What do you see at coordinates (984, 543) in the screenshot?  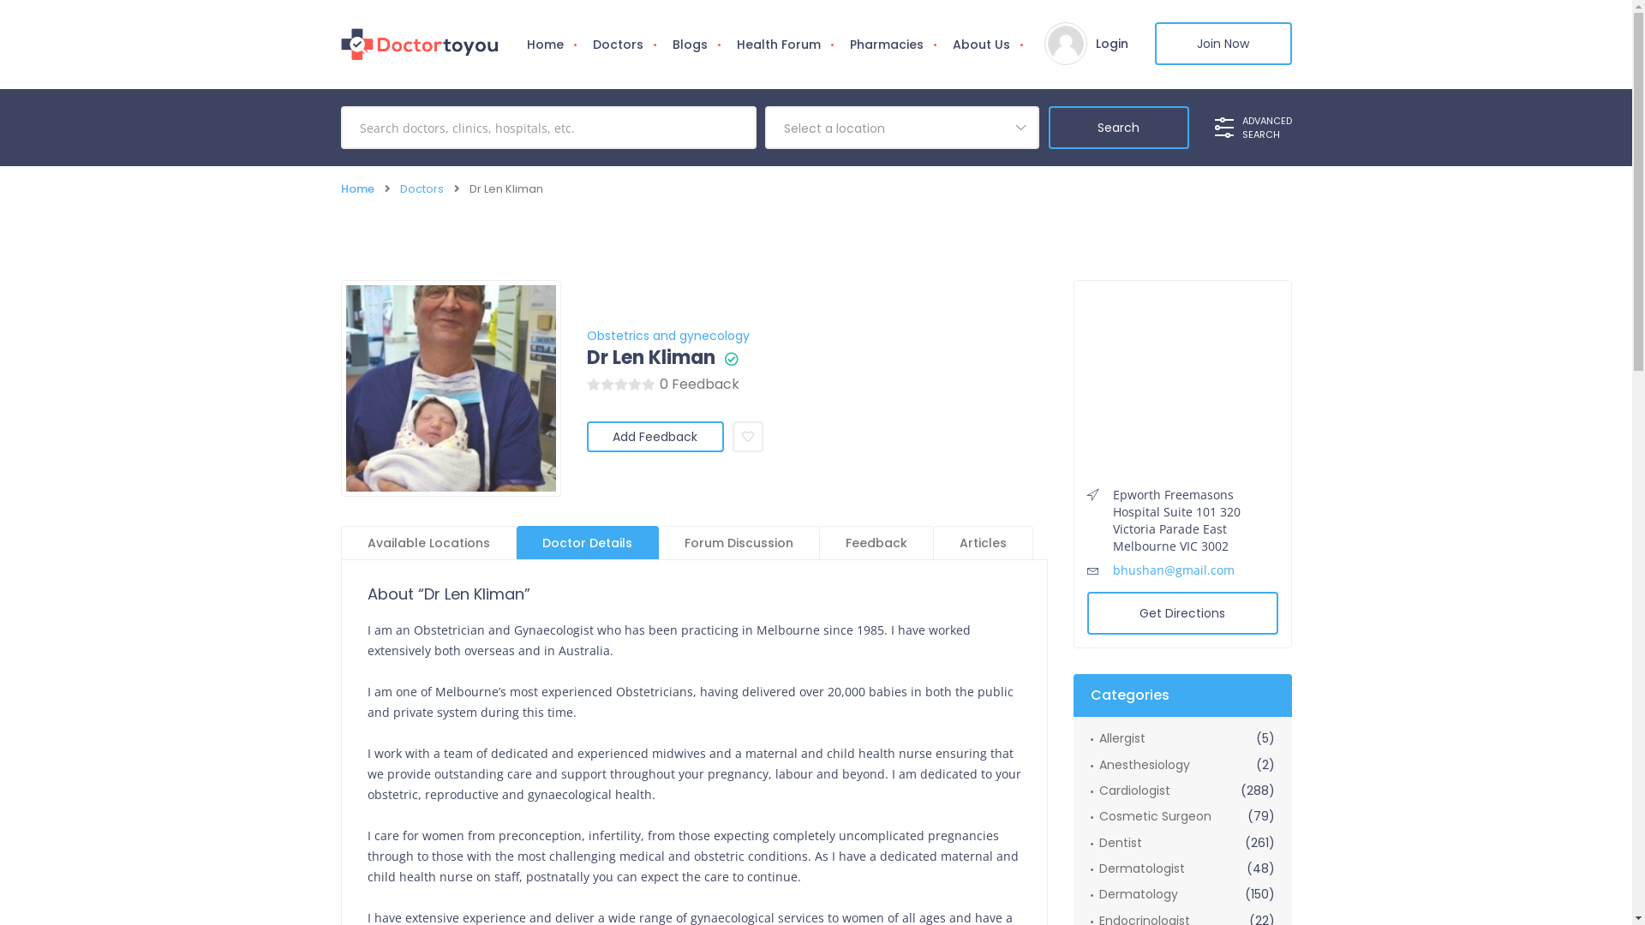 I see `Articles` at bounding box center [984, 543].